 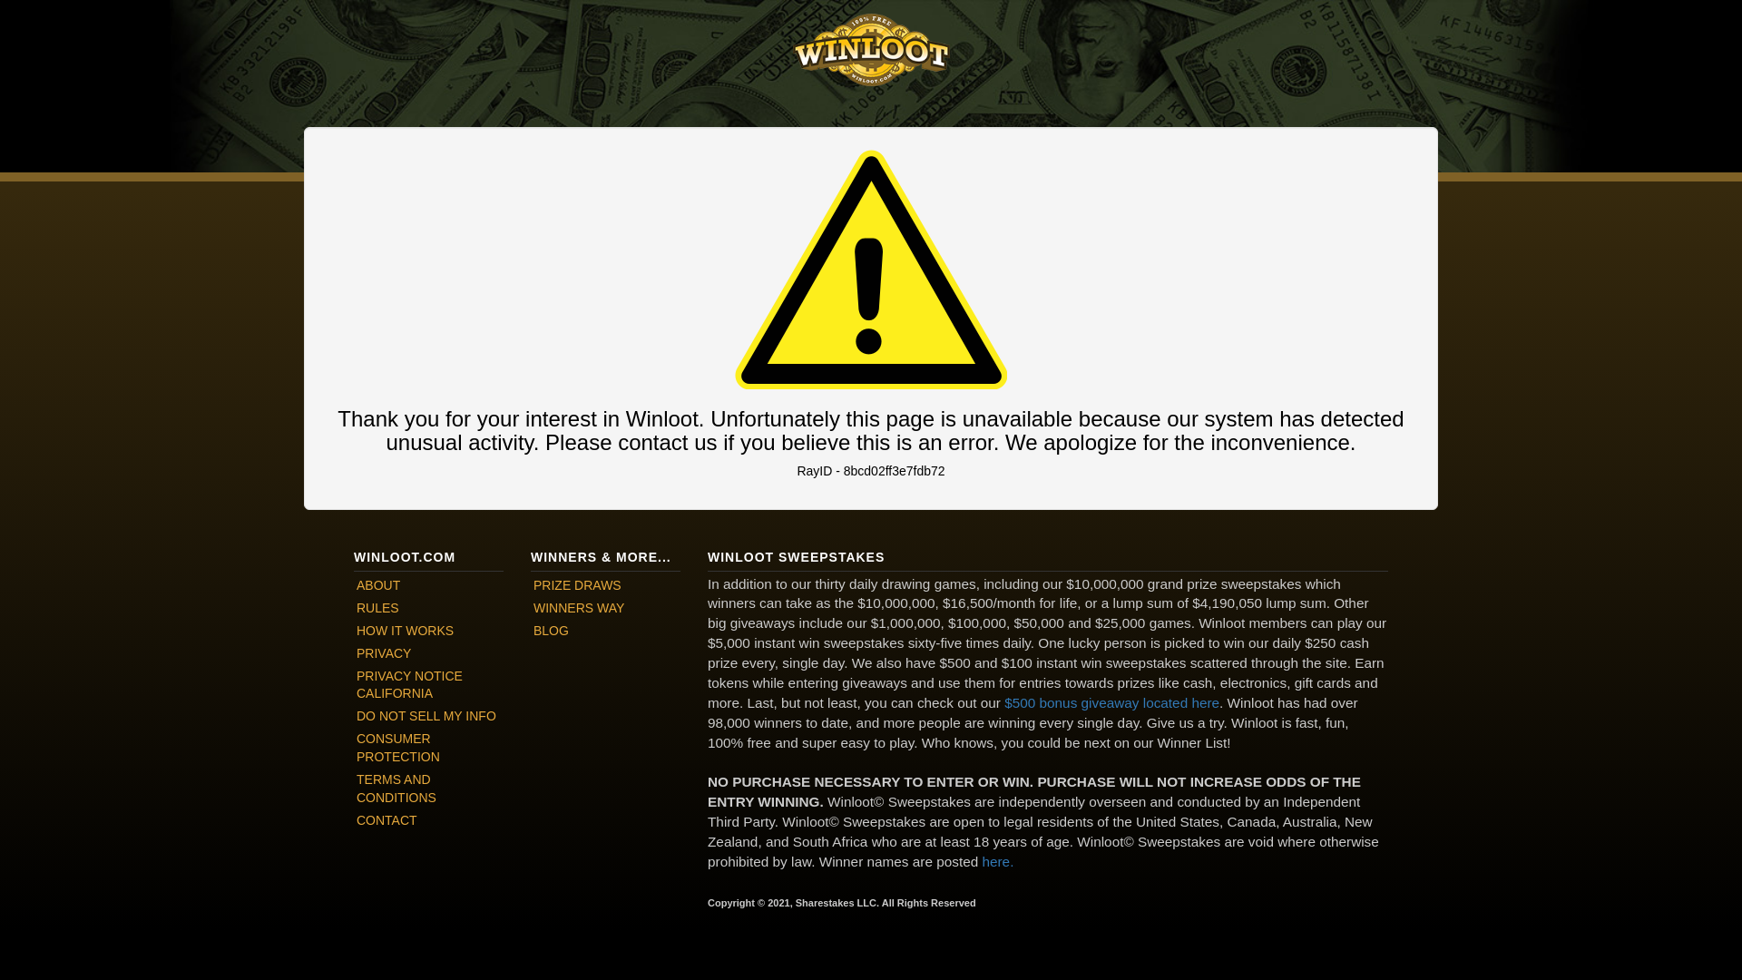 What do you see at coordinates (428, 748) in the screenshot?
I see `CONSUMER PROTECTION` at bounding box center [428, 748].